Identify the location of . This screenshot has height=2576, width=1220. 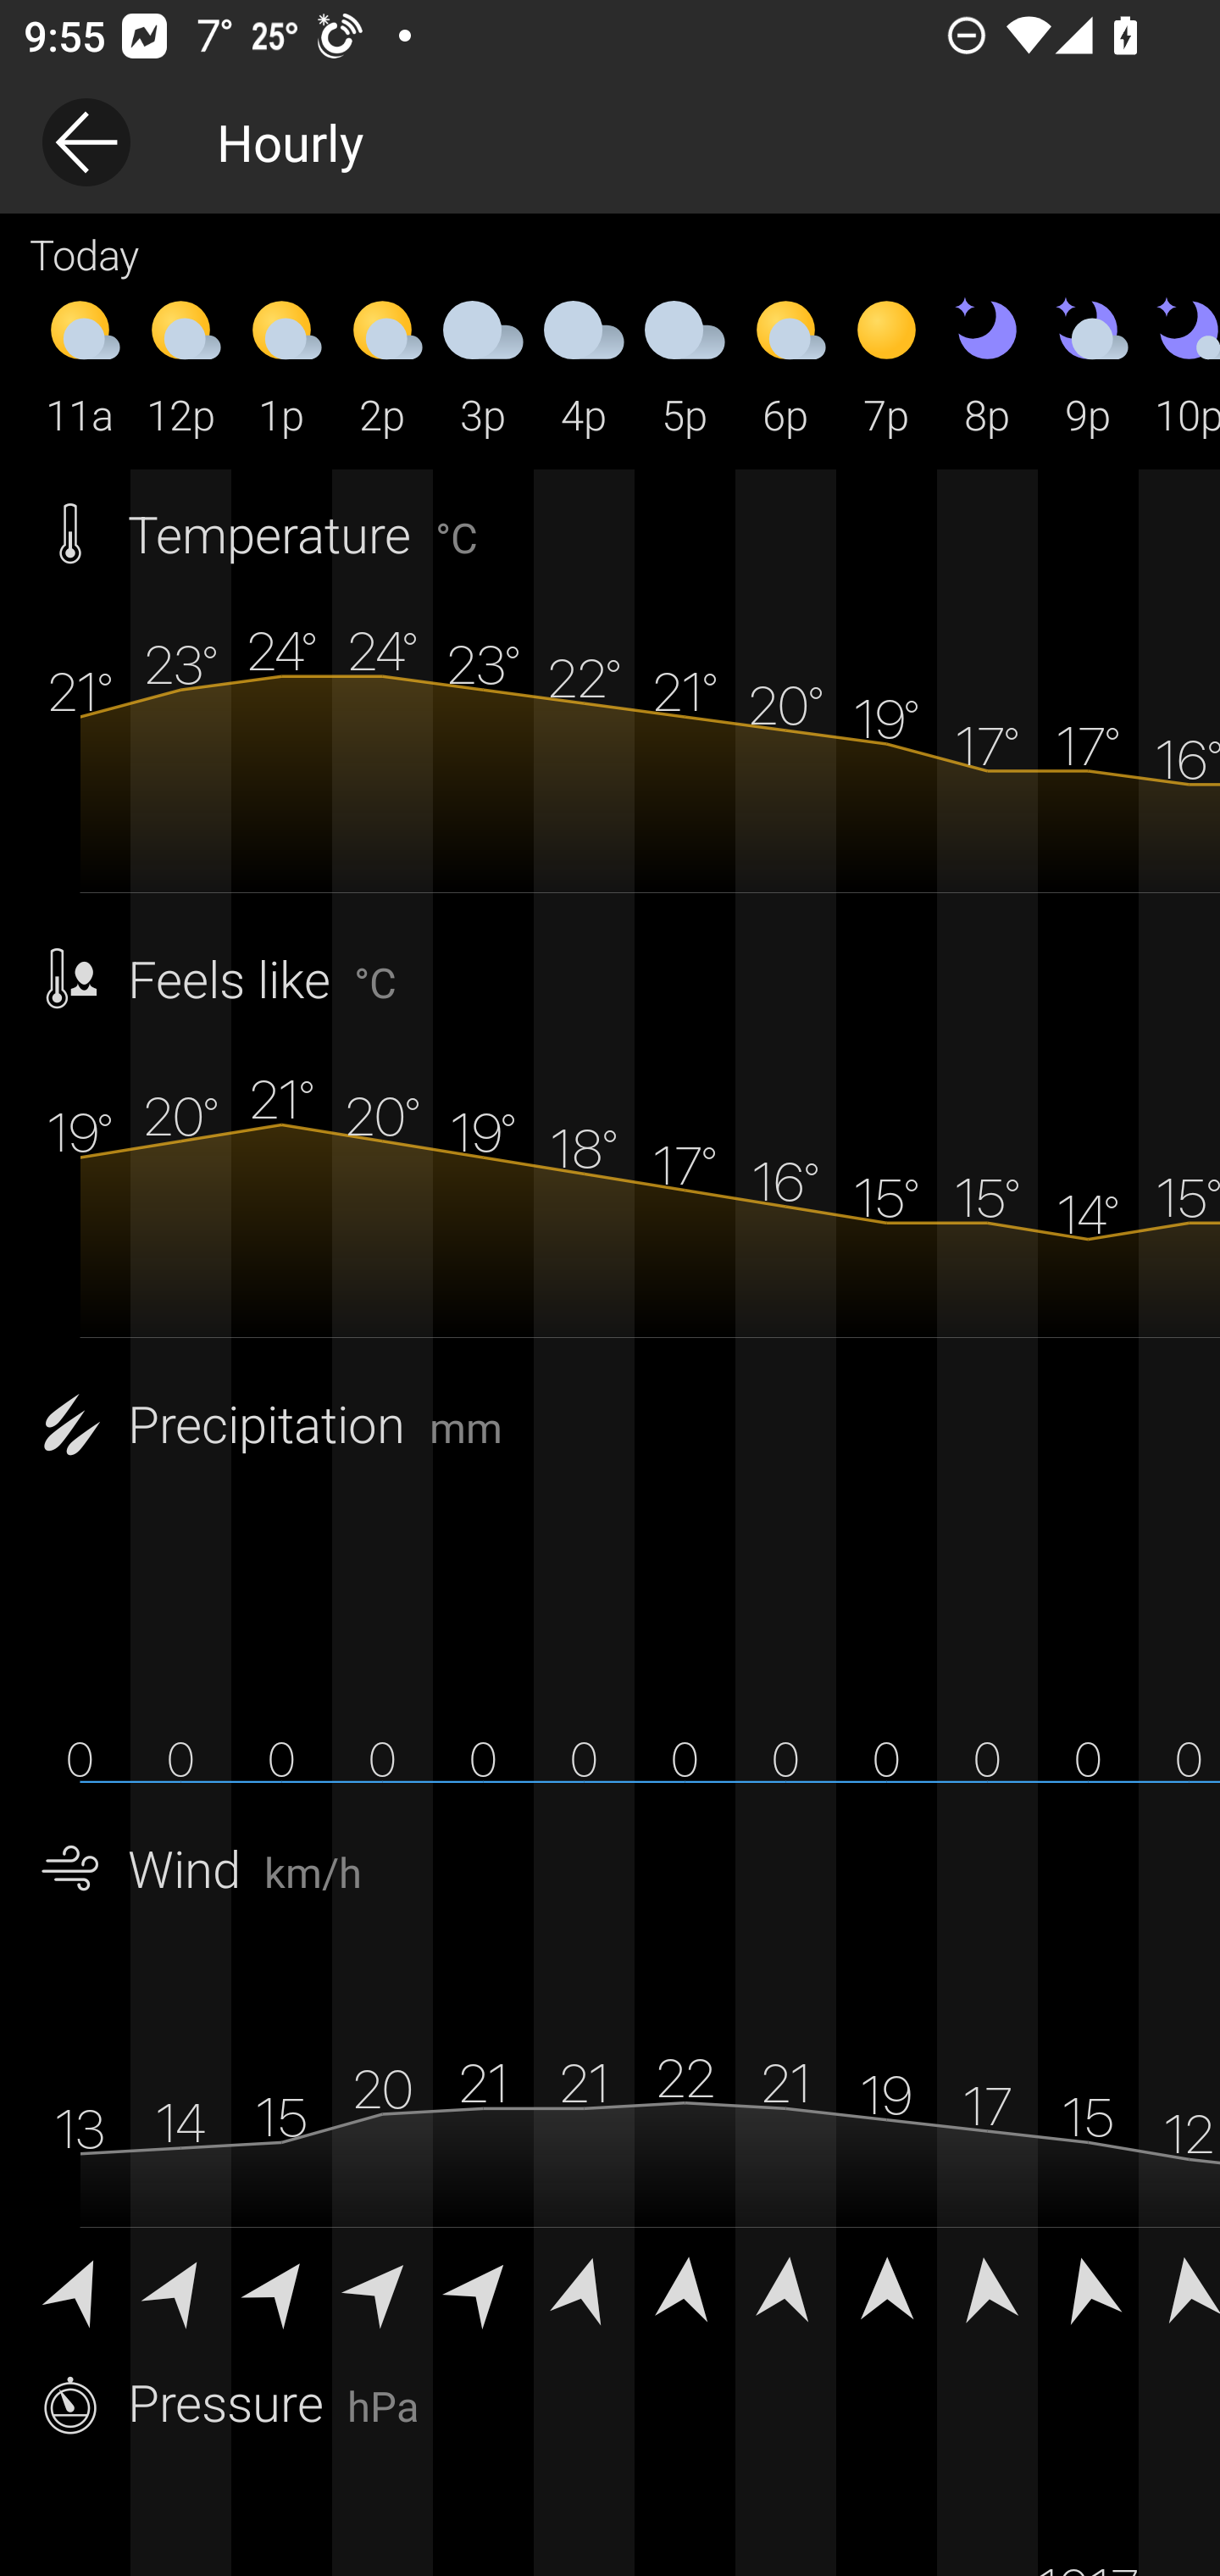
(1088, 2286).